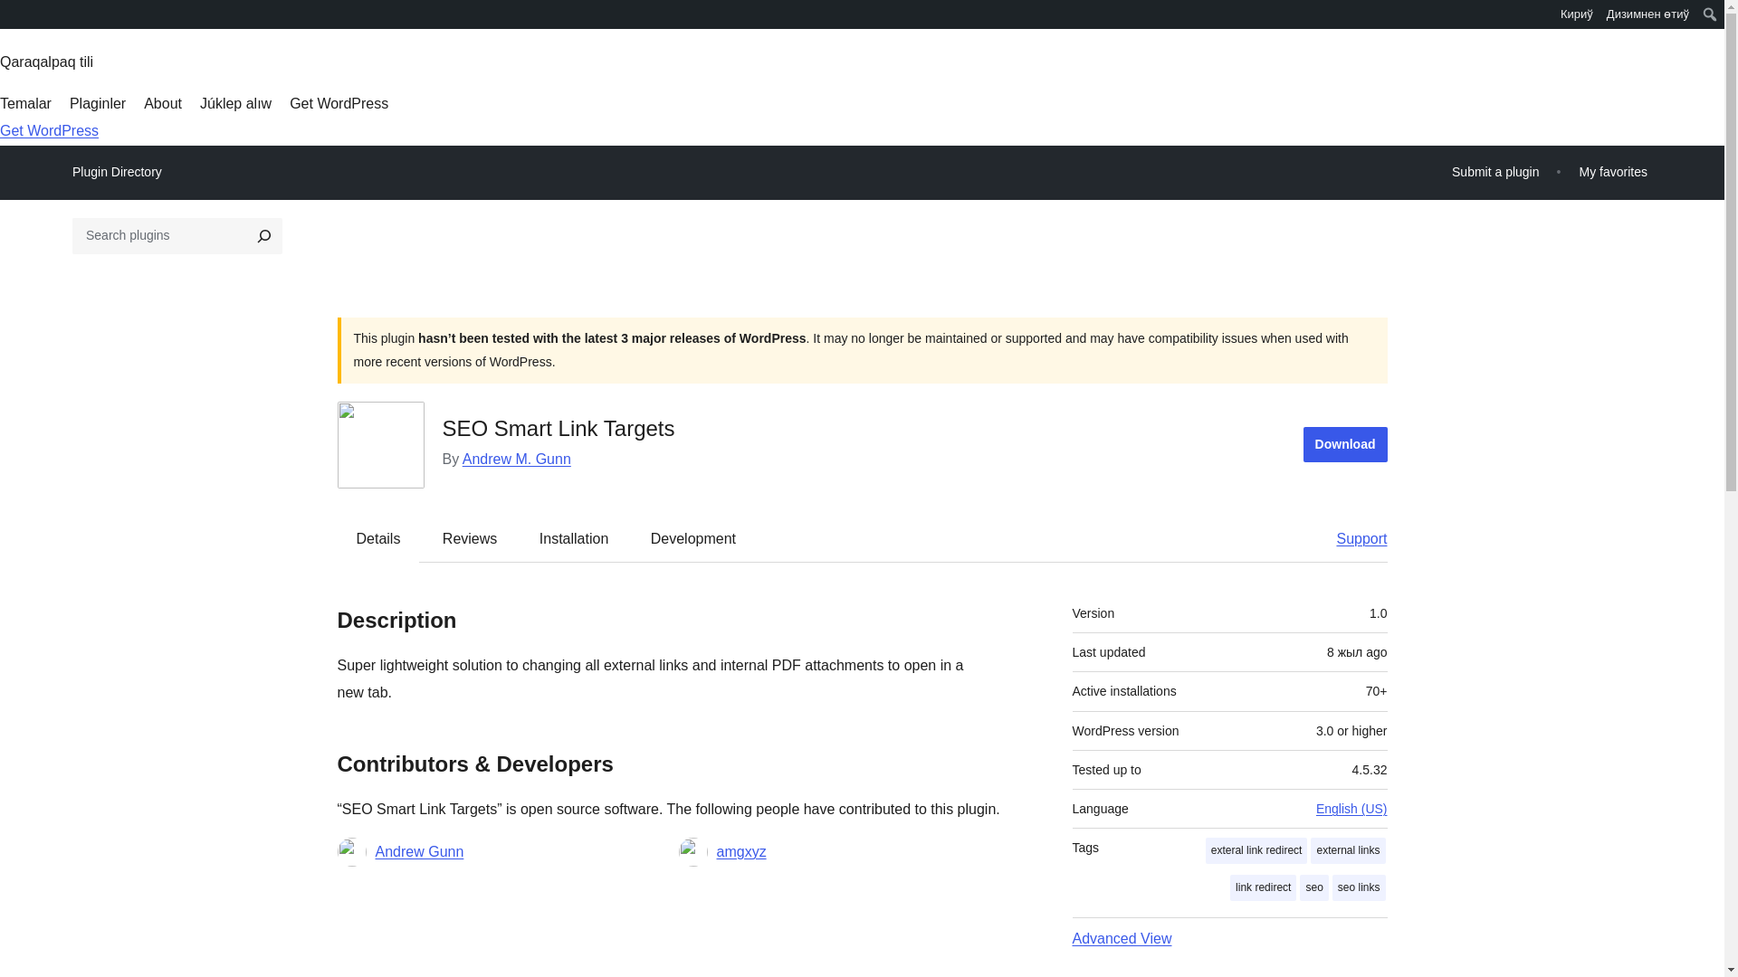  What do you see at coordinates (97, 103) in the screenshot?
I see `Plaginler` at bounding box center [97, 103].